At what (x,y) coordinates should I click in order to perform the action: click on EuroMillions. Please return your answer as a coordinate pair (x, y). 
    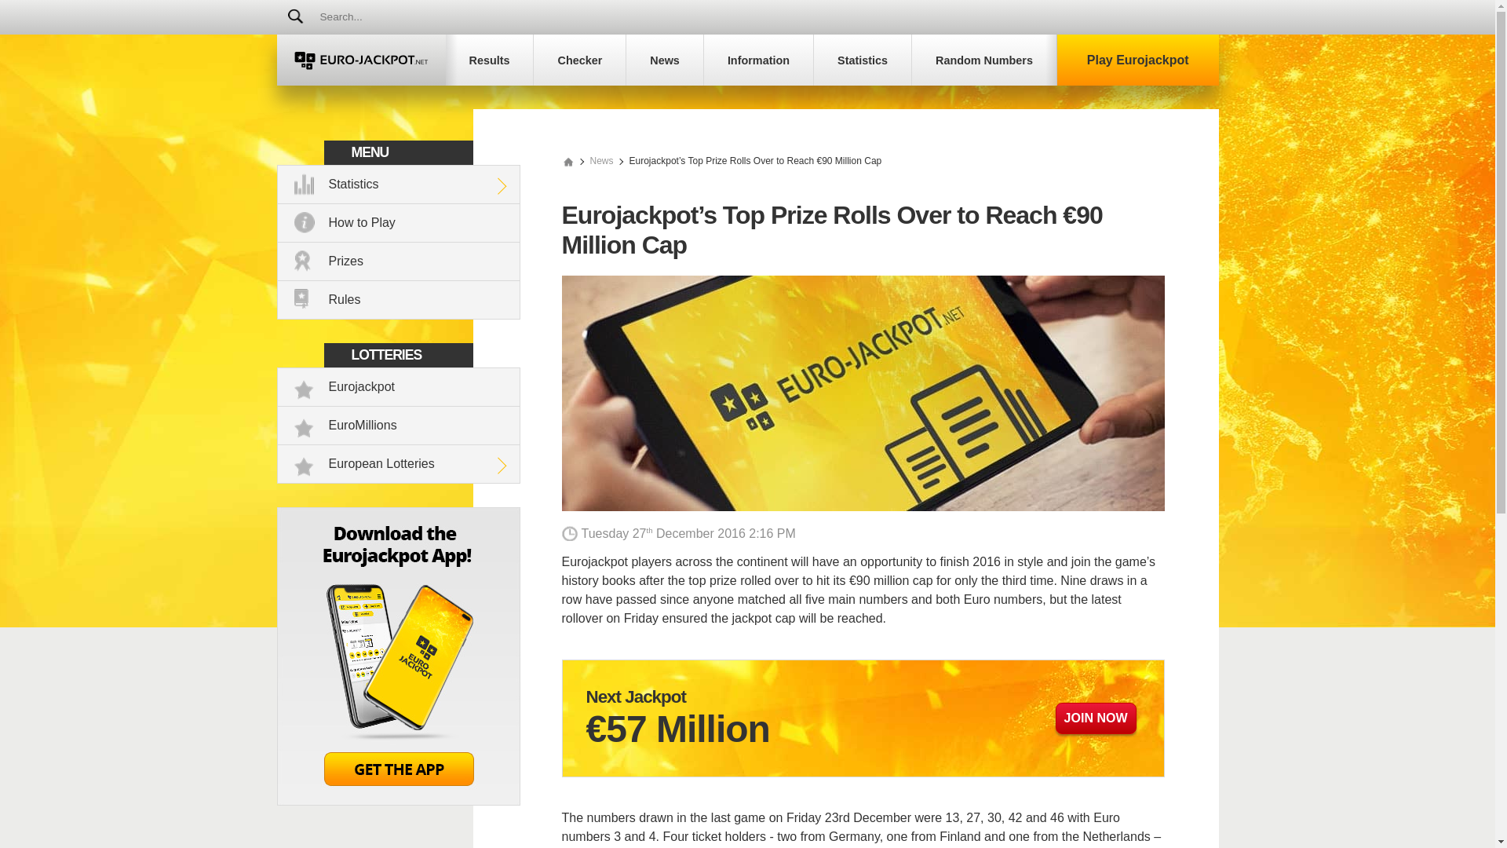
    Looking at the image, I should click on (399, 426).